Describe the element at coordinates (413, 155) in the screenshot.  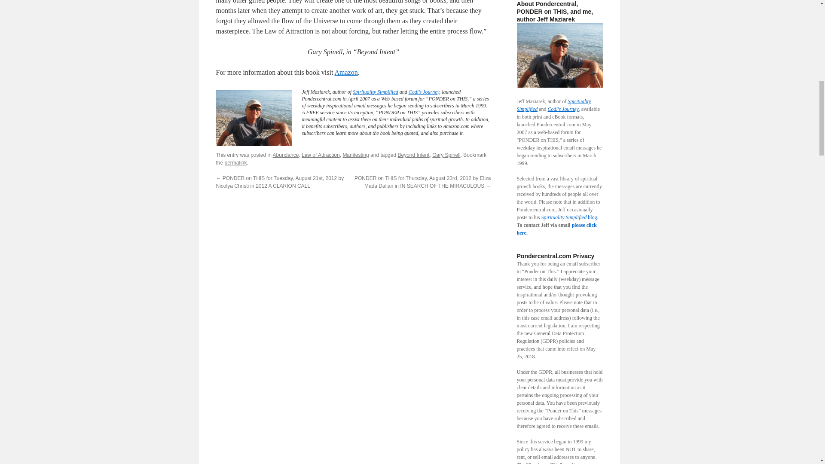
I see `Beyond Intent` at that location.